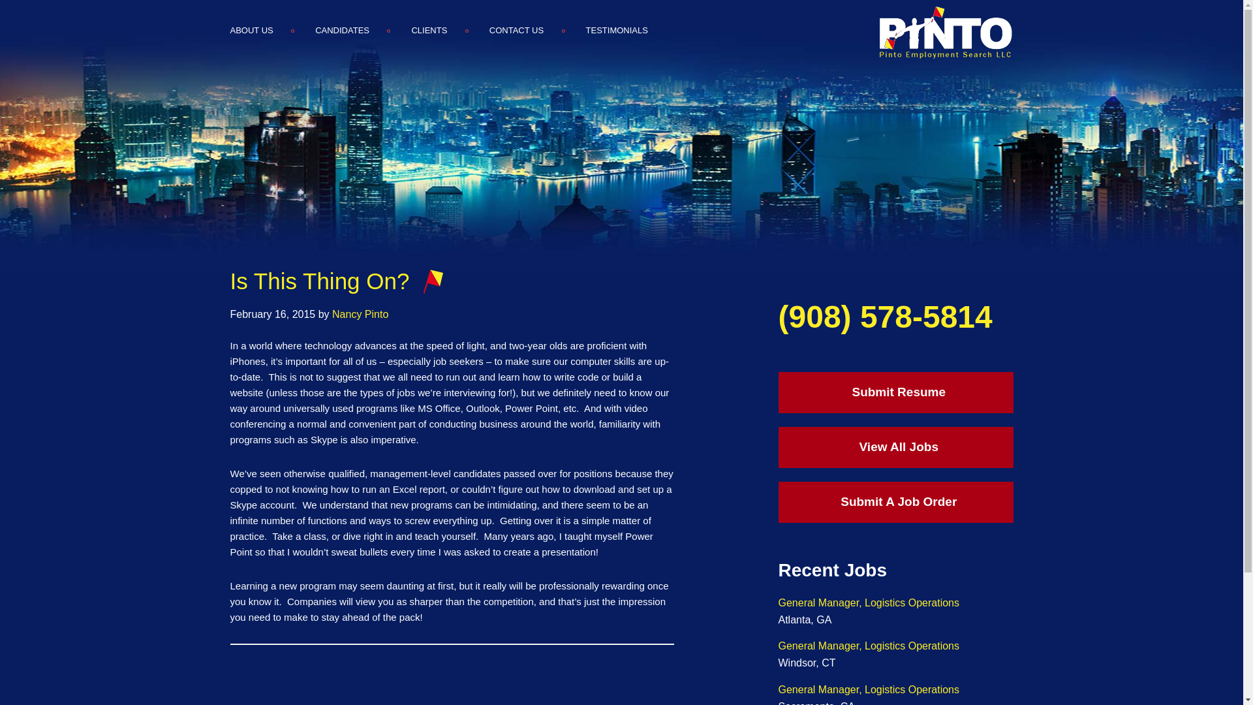 This screenshot has width=1253, height=705. What do you see at coordinates (895, 448) in the screenshot?
I see `View All Jobs` at bounding box center [895, 448].